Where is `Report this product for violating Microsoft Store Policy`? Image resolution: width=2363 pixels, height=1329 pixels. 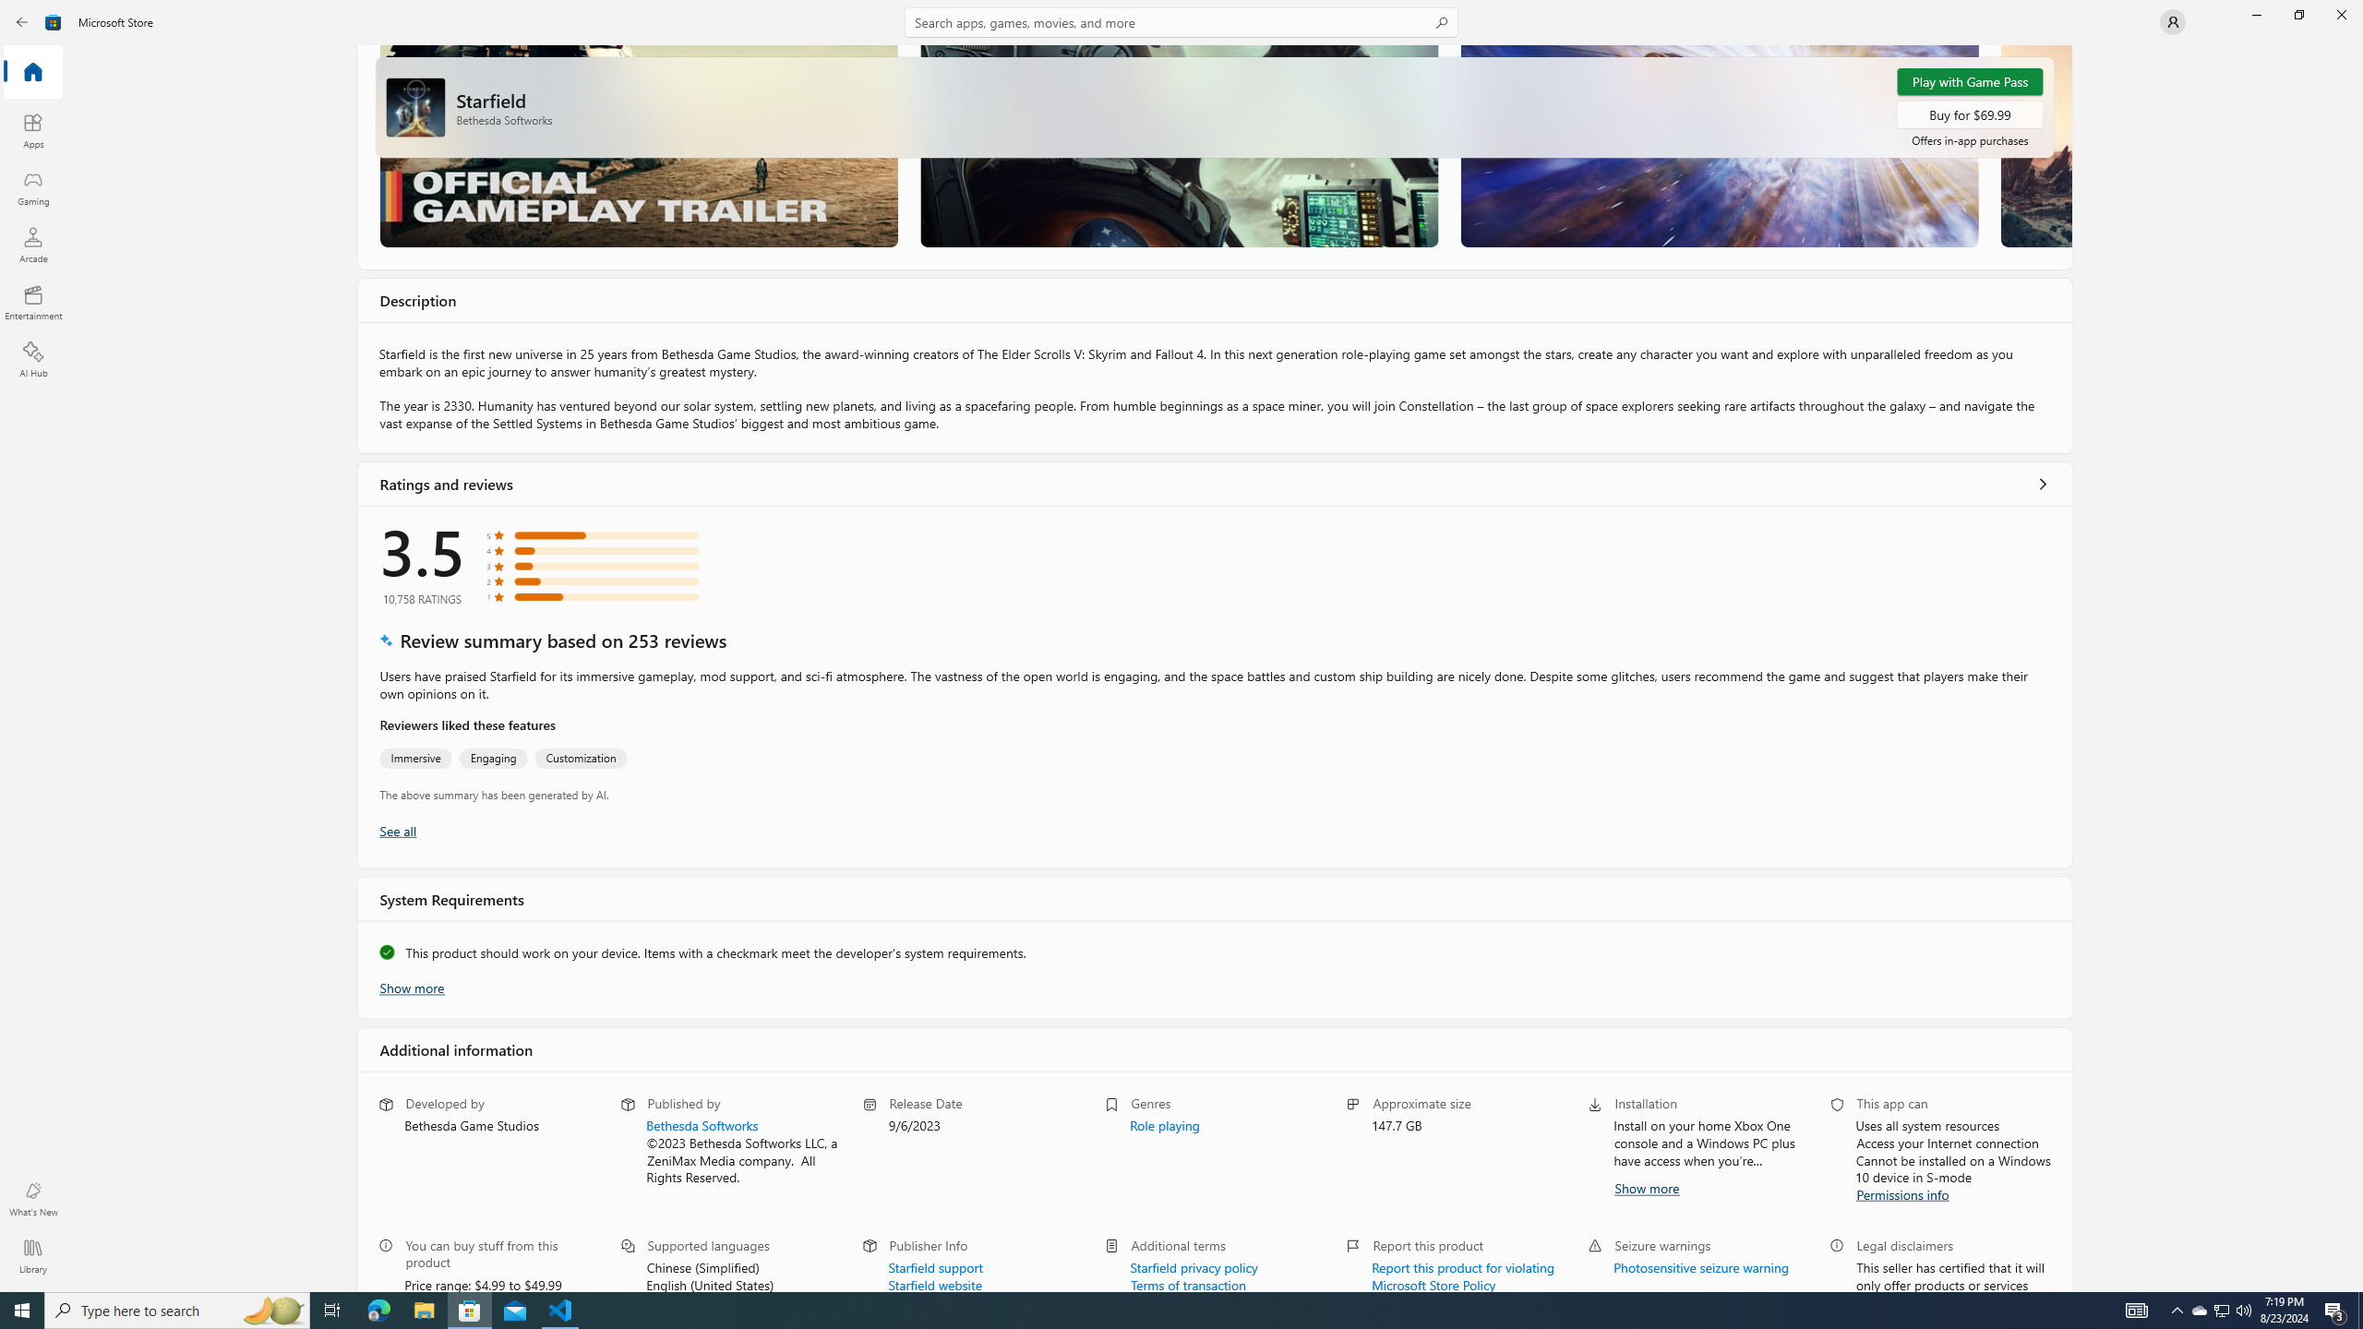 Report this product for violating Microsoft Store Policy is located at coordinates (1464, 1275).